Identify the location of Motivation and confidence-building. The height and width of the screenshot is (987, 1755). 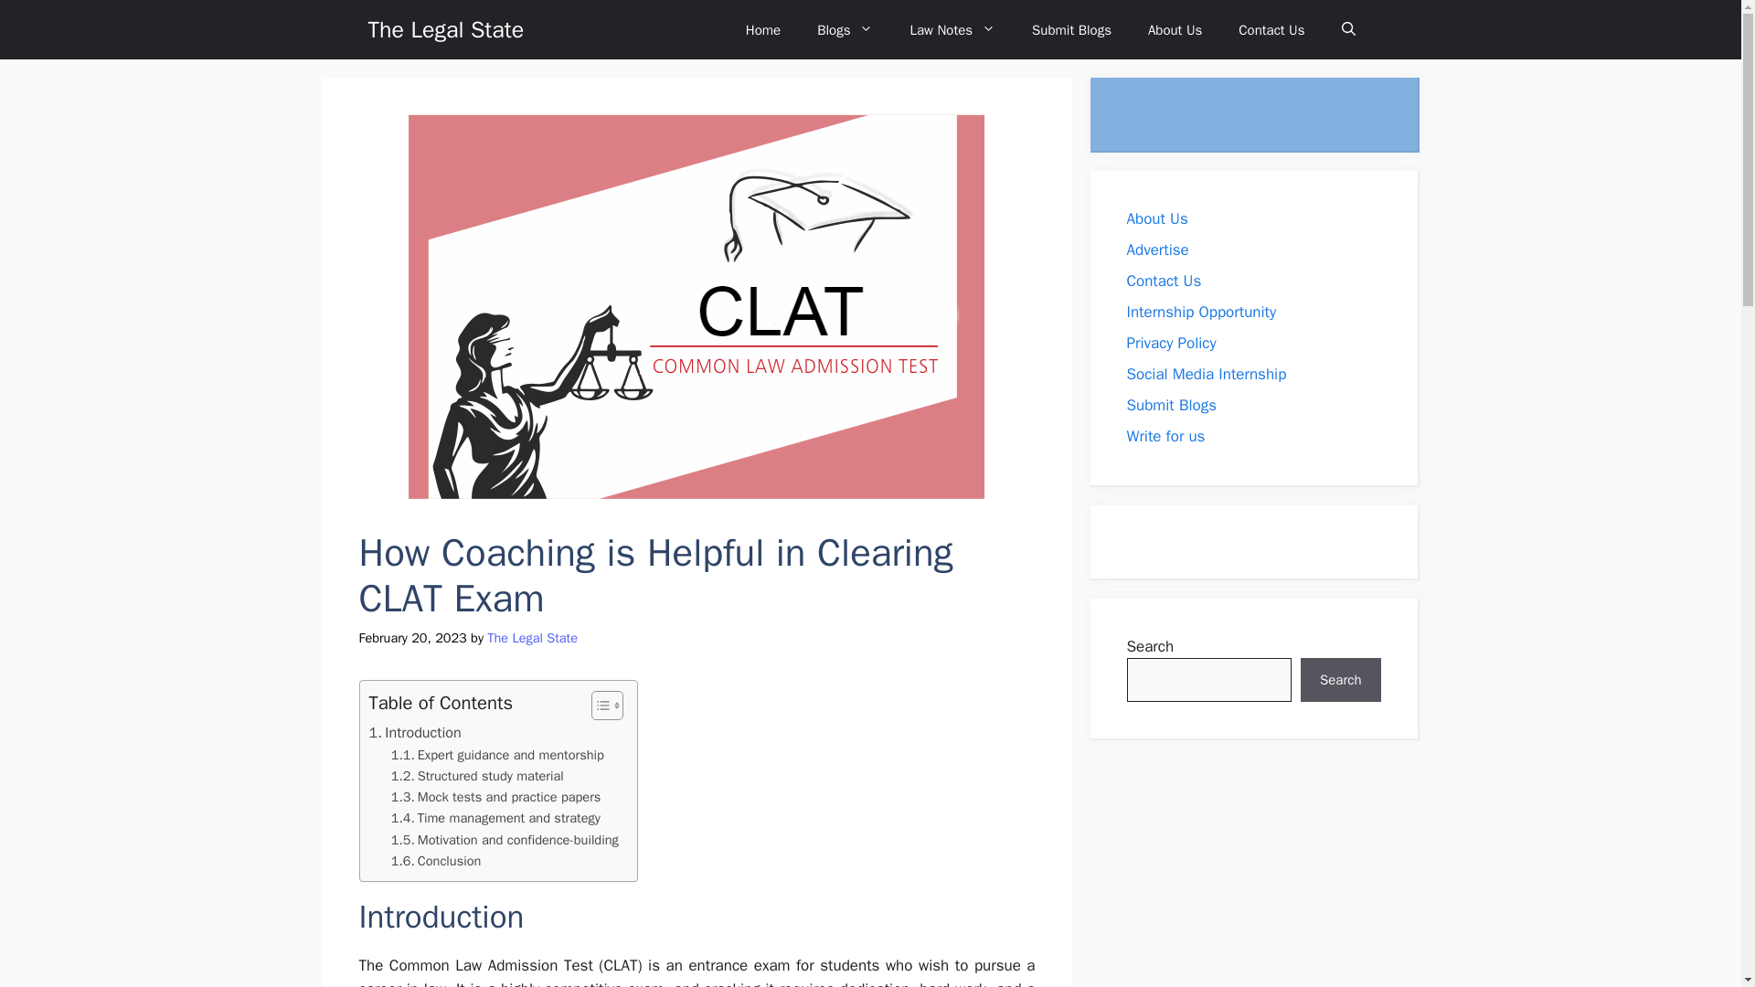
(505, 840).